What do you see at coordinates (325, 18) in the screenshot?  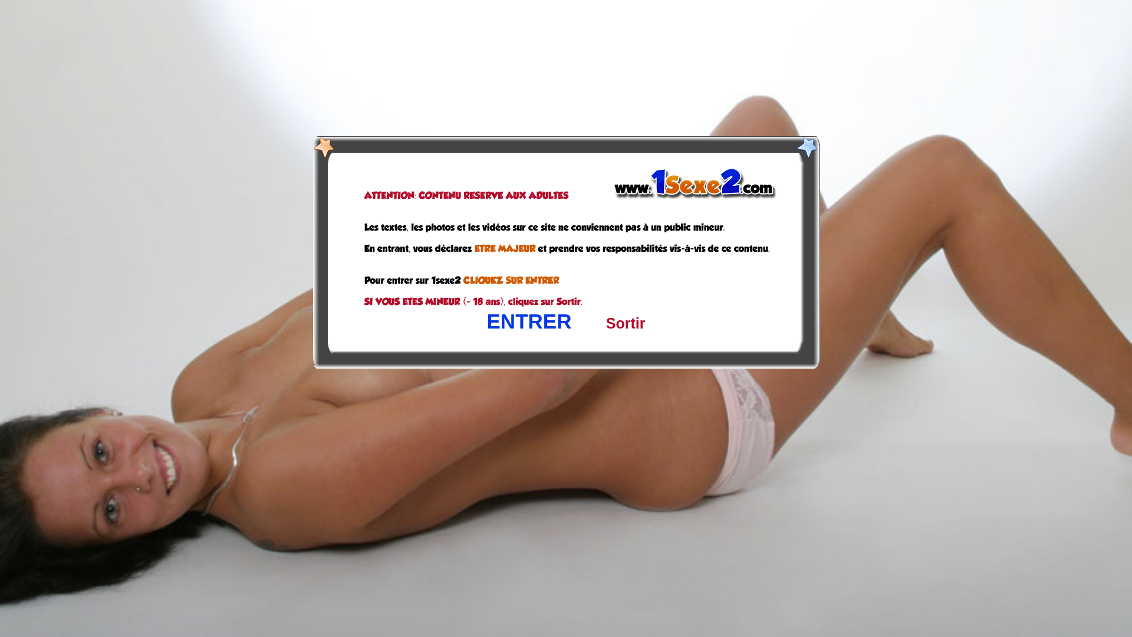 I see `1sexe2.com` at bounding box center [325, 18].